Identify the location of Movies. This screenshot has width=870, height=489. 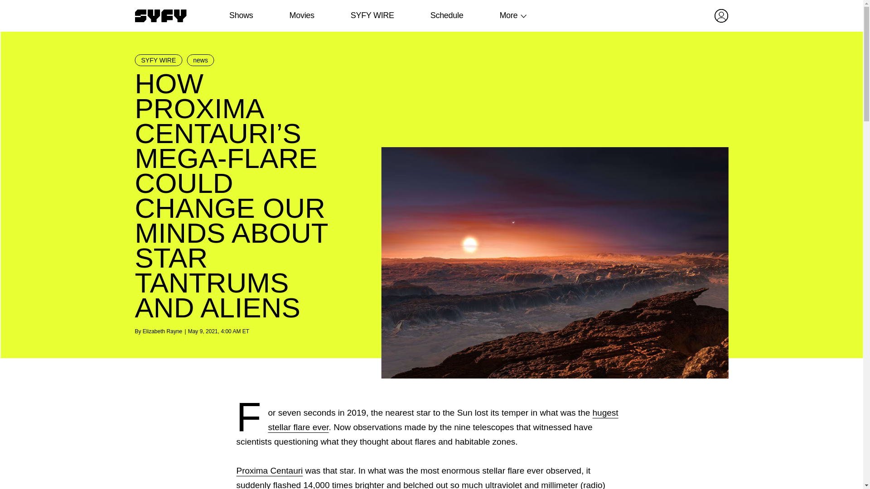
(301, 15).